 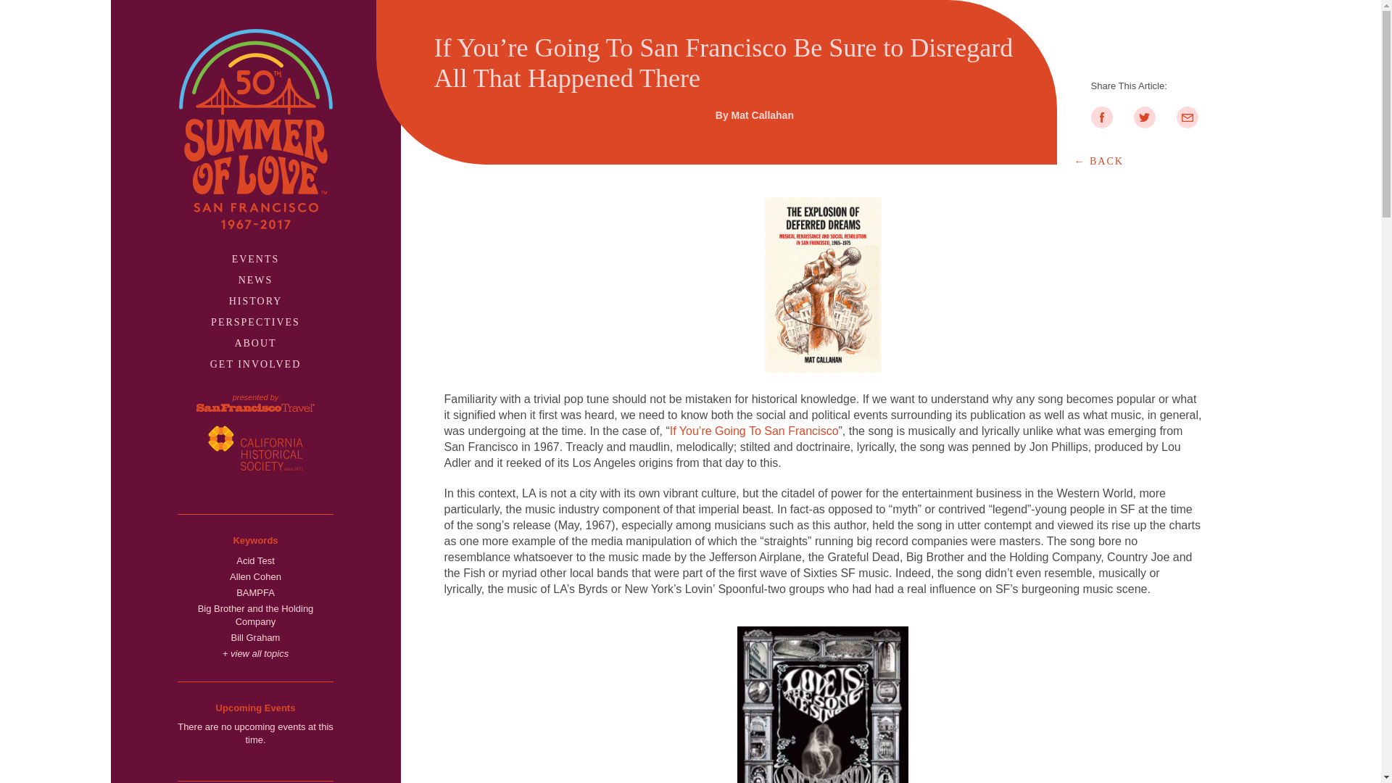 What do you see at coordinates (255, 364) in the screenshot?
I see `GET INVOLVED` at bounding box center [255, 364].